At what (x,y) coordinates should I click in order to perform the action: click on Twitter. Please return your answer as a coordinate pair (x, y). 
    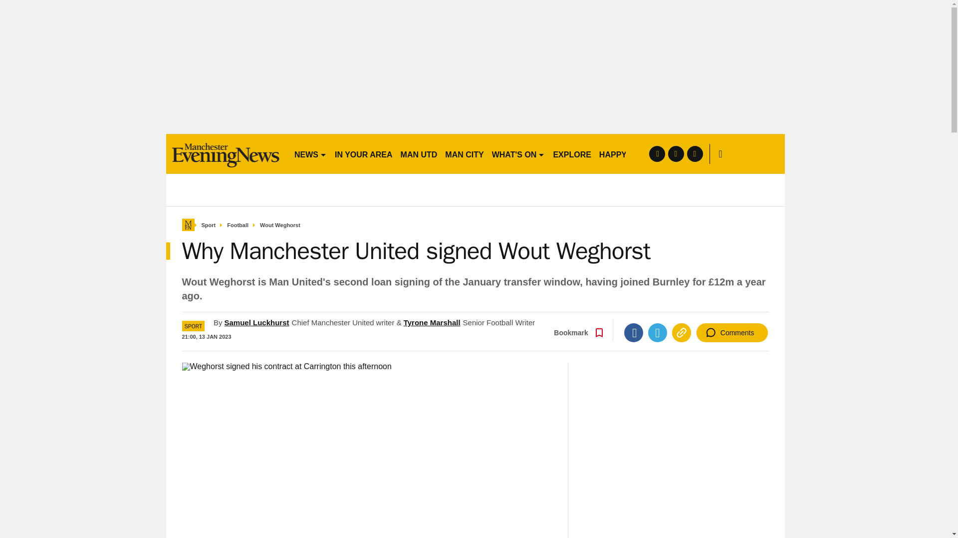
    Looking at the image, I should click on (658, 333).